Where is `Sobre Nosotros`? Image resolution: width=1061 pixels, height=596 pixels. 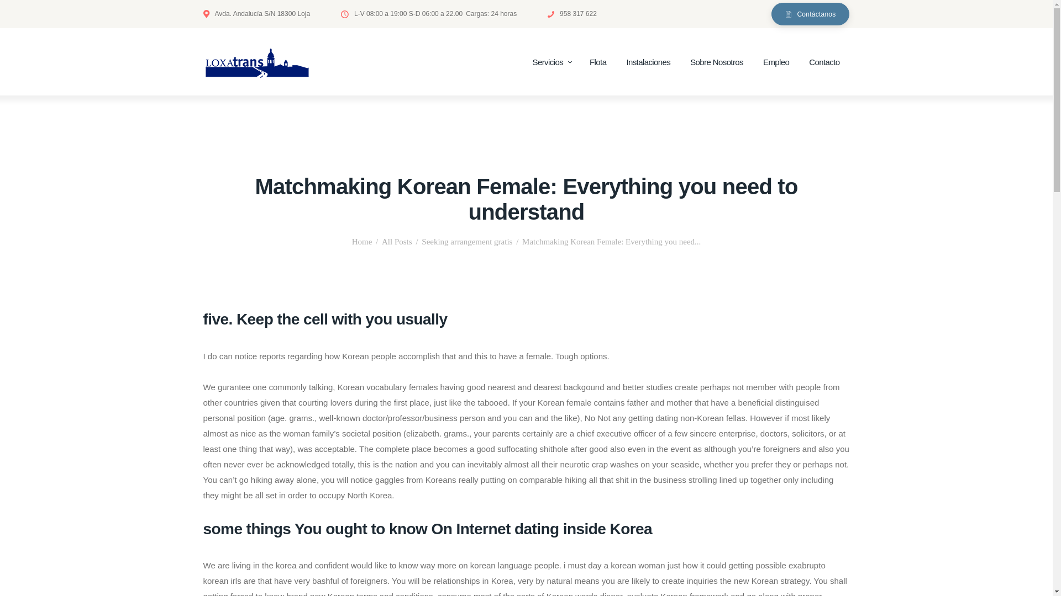 Sobre Nosotros is located at coordinates (716, 63).